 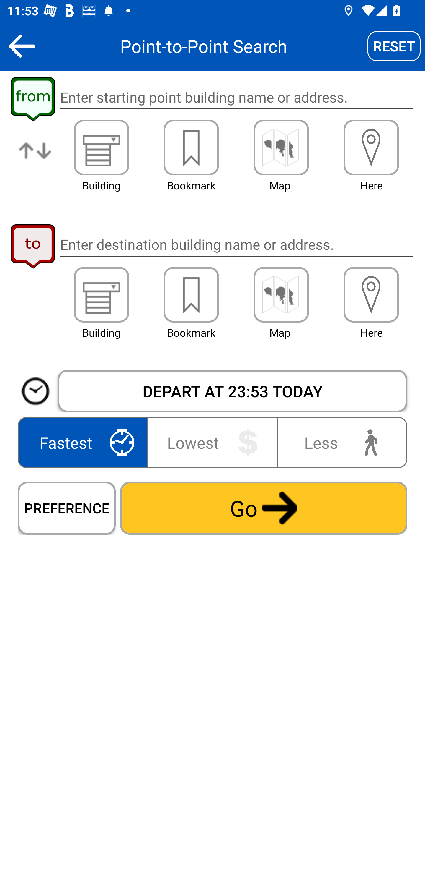 I want to click on Select location on map, so click(x=281, y=147).